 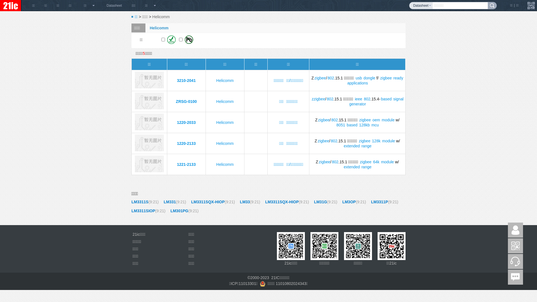 I want to click on module, so click(x=387, y=162).